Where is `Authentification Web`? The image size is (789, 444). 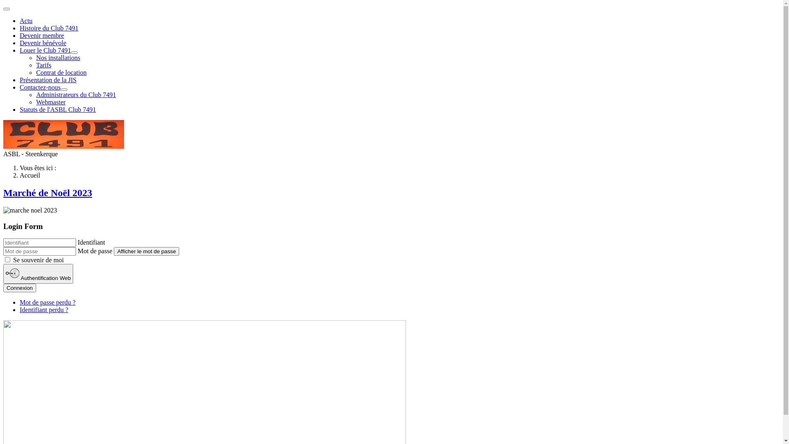 Authentification Web is located at coordinates (38, 274).